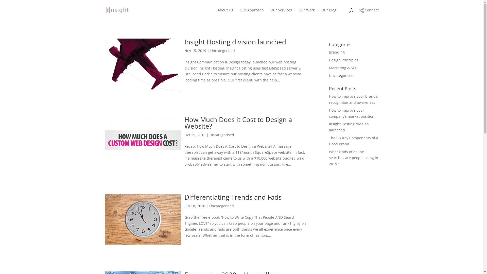  Describe the element at coordinates (354, 141) in the screenshot. I see `The Six Key Components of a Good Brand` at that location.